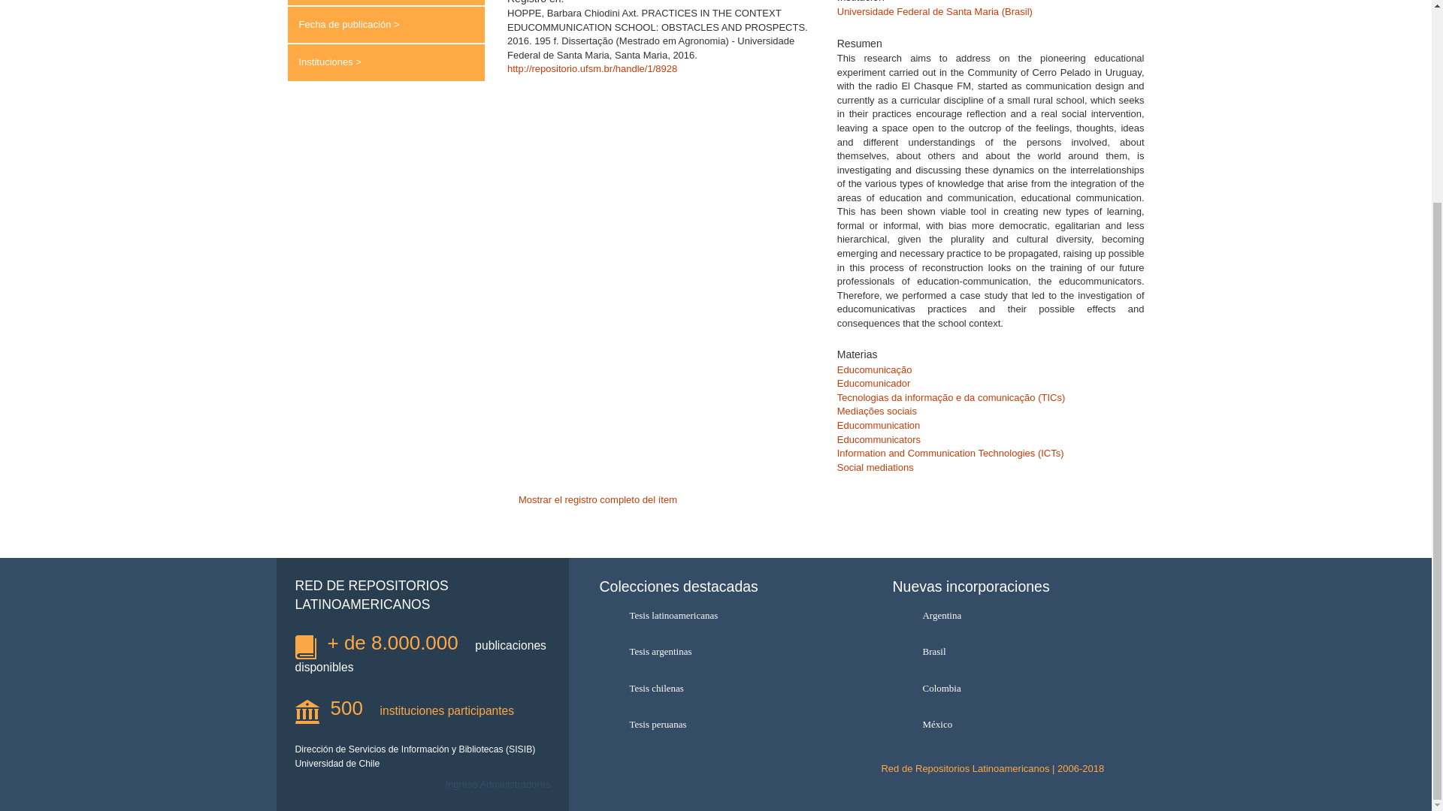 The width and height of the screenshot is (1443, 811). Describe the element at coordinates (878, 425) in the screenshot. I see `Educommunication` at that location.